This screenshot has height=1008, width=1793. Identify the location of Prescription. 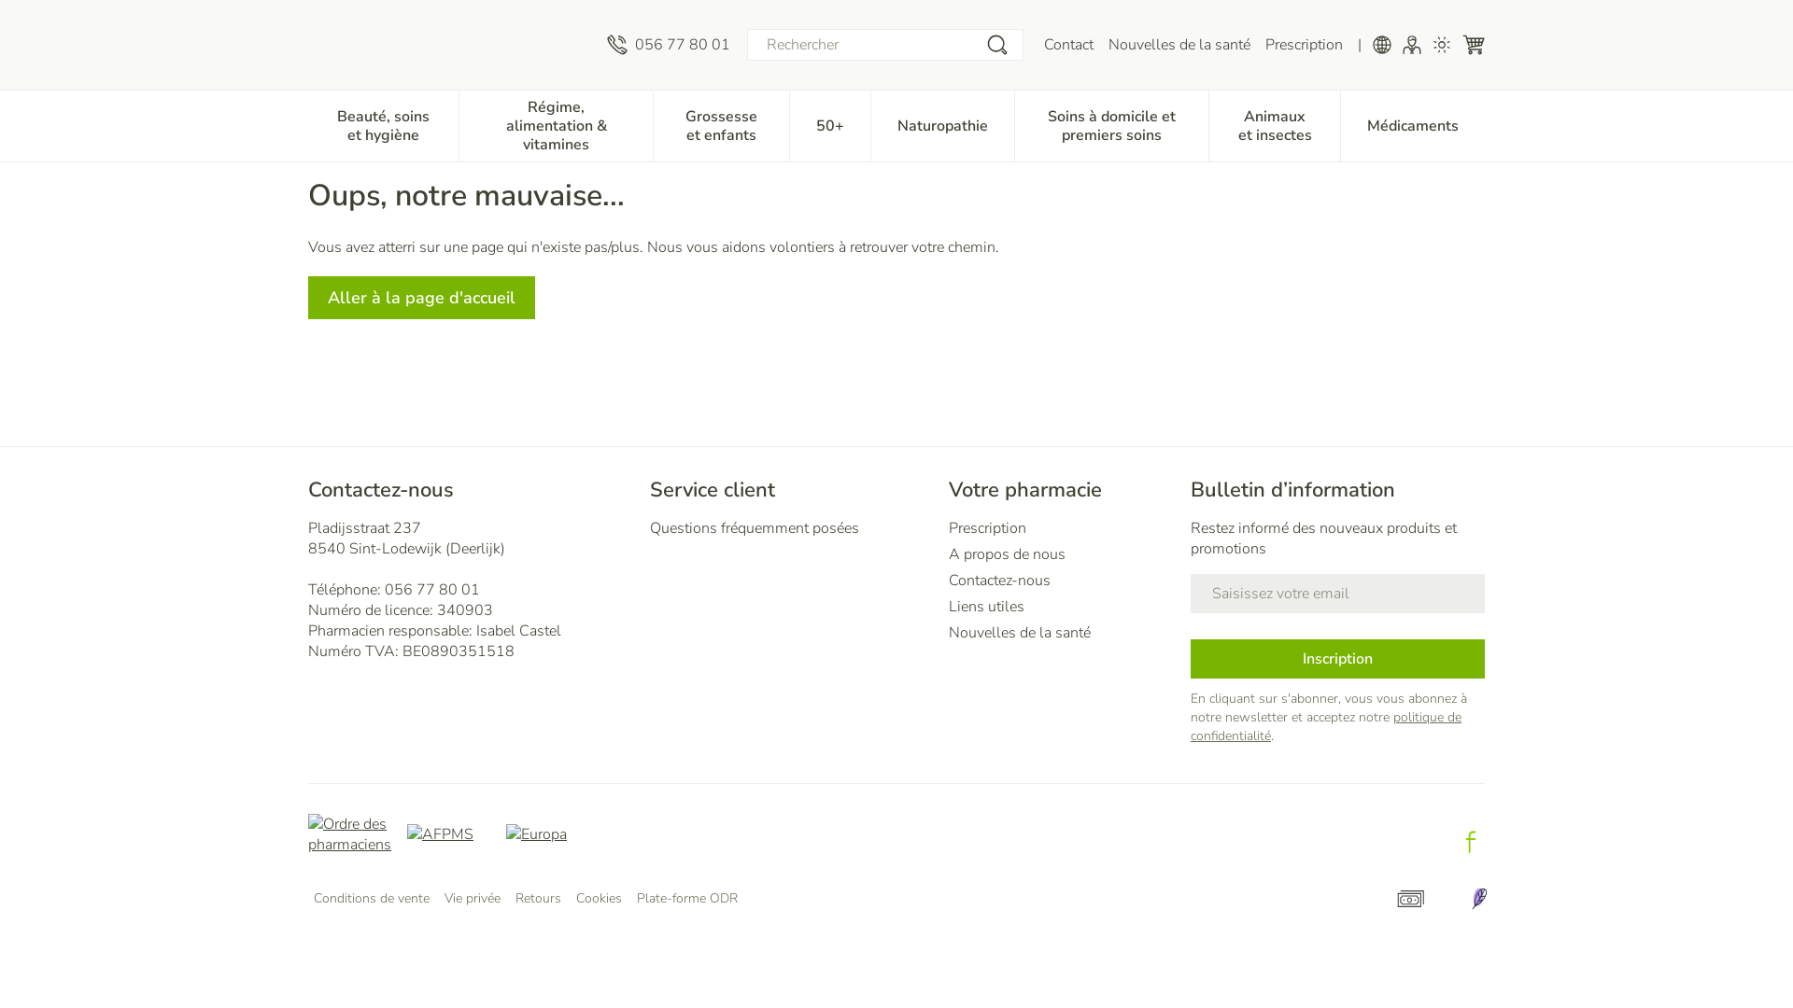
(1063, 528).